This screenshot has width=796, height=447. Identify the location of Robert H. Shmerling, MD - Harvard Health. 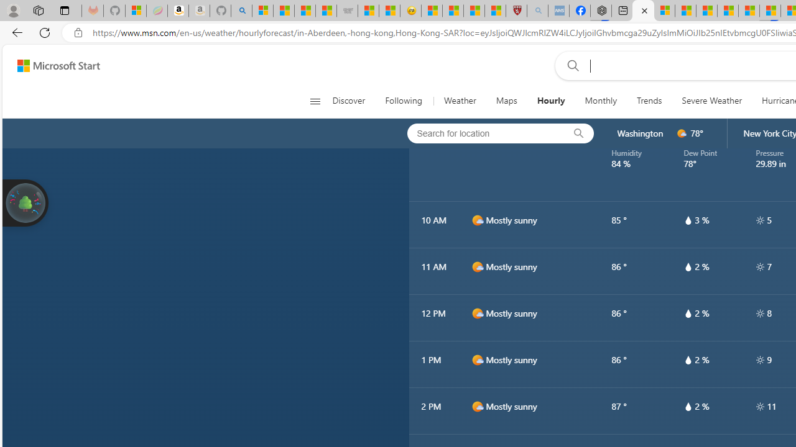
(516, 11).